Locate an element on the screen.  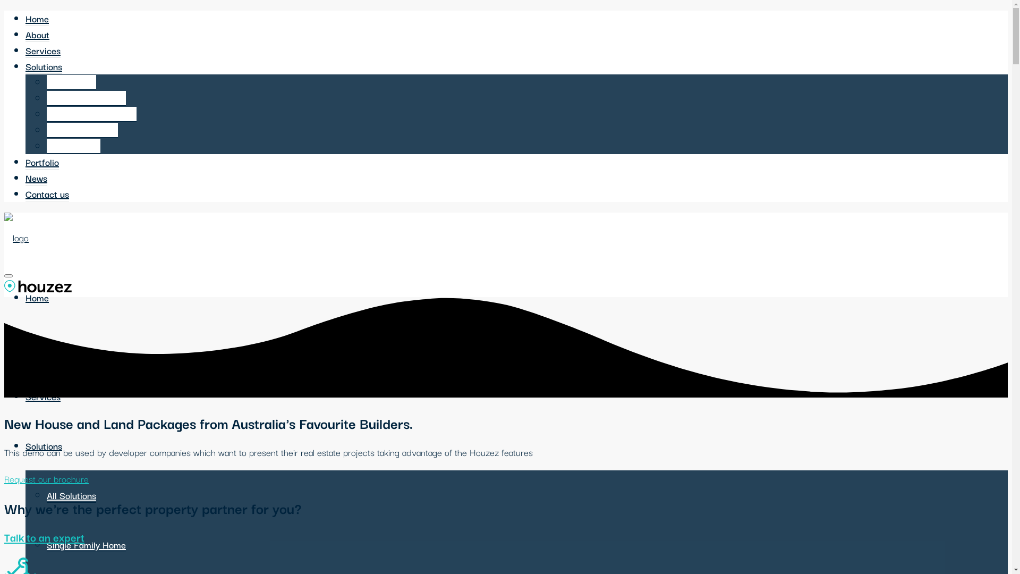
Talk to an expert is located at coordinates (45, 537).